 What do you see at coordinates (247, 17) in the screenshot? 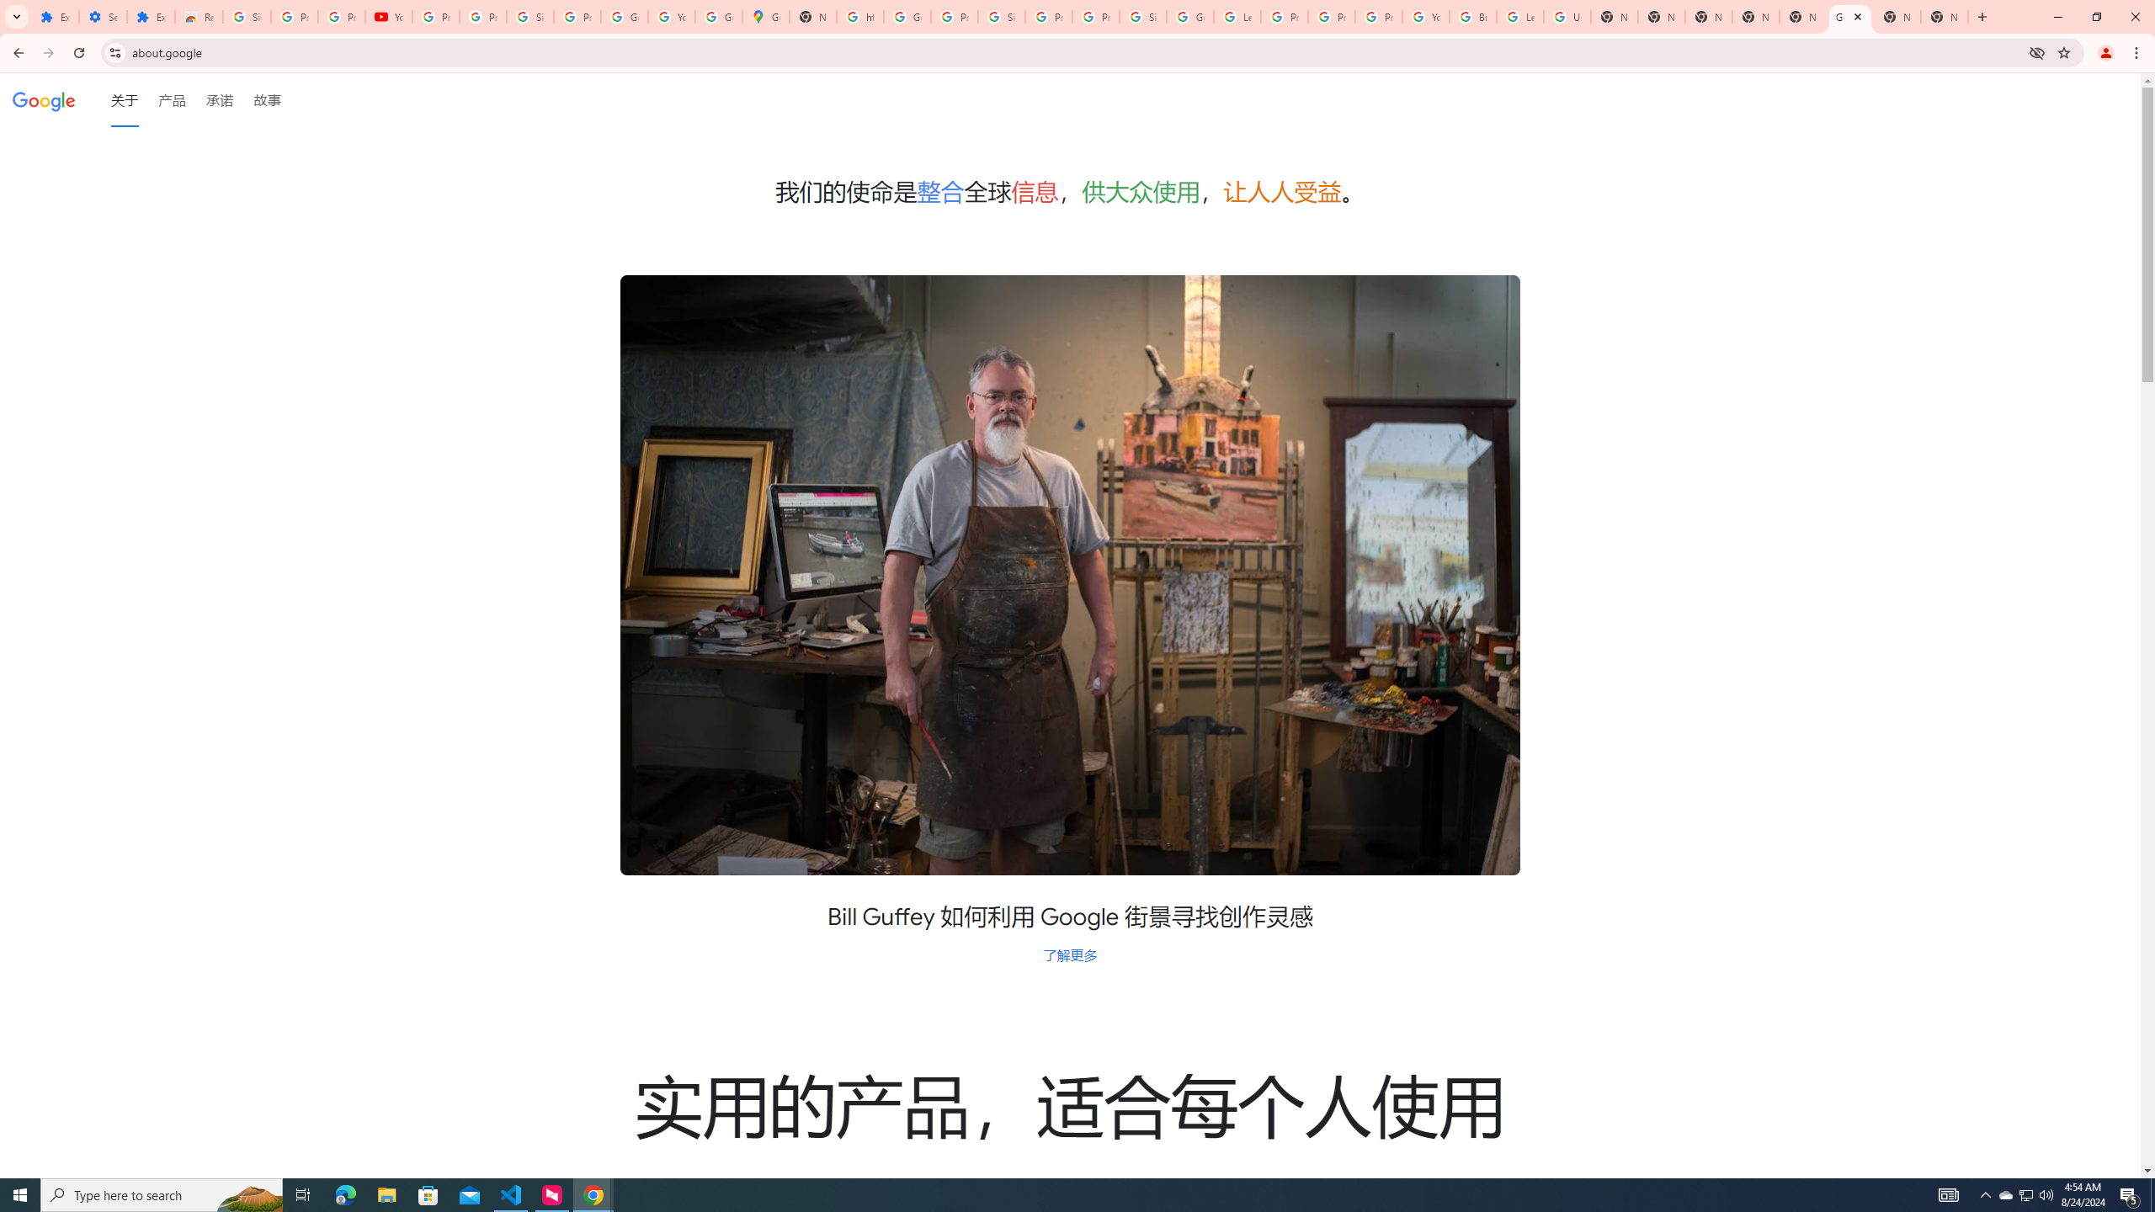
I see `Sign in - Google Accounts` at bounding box center [247, 17].